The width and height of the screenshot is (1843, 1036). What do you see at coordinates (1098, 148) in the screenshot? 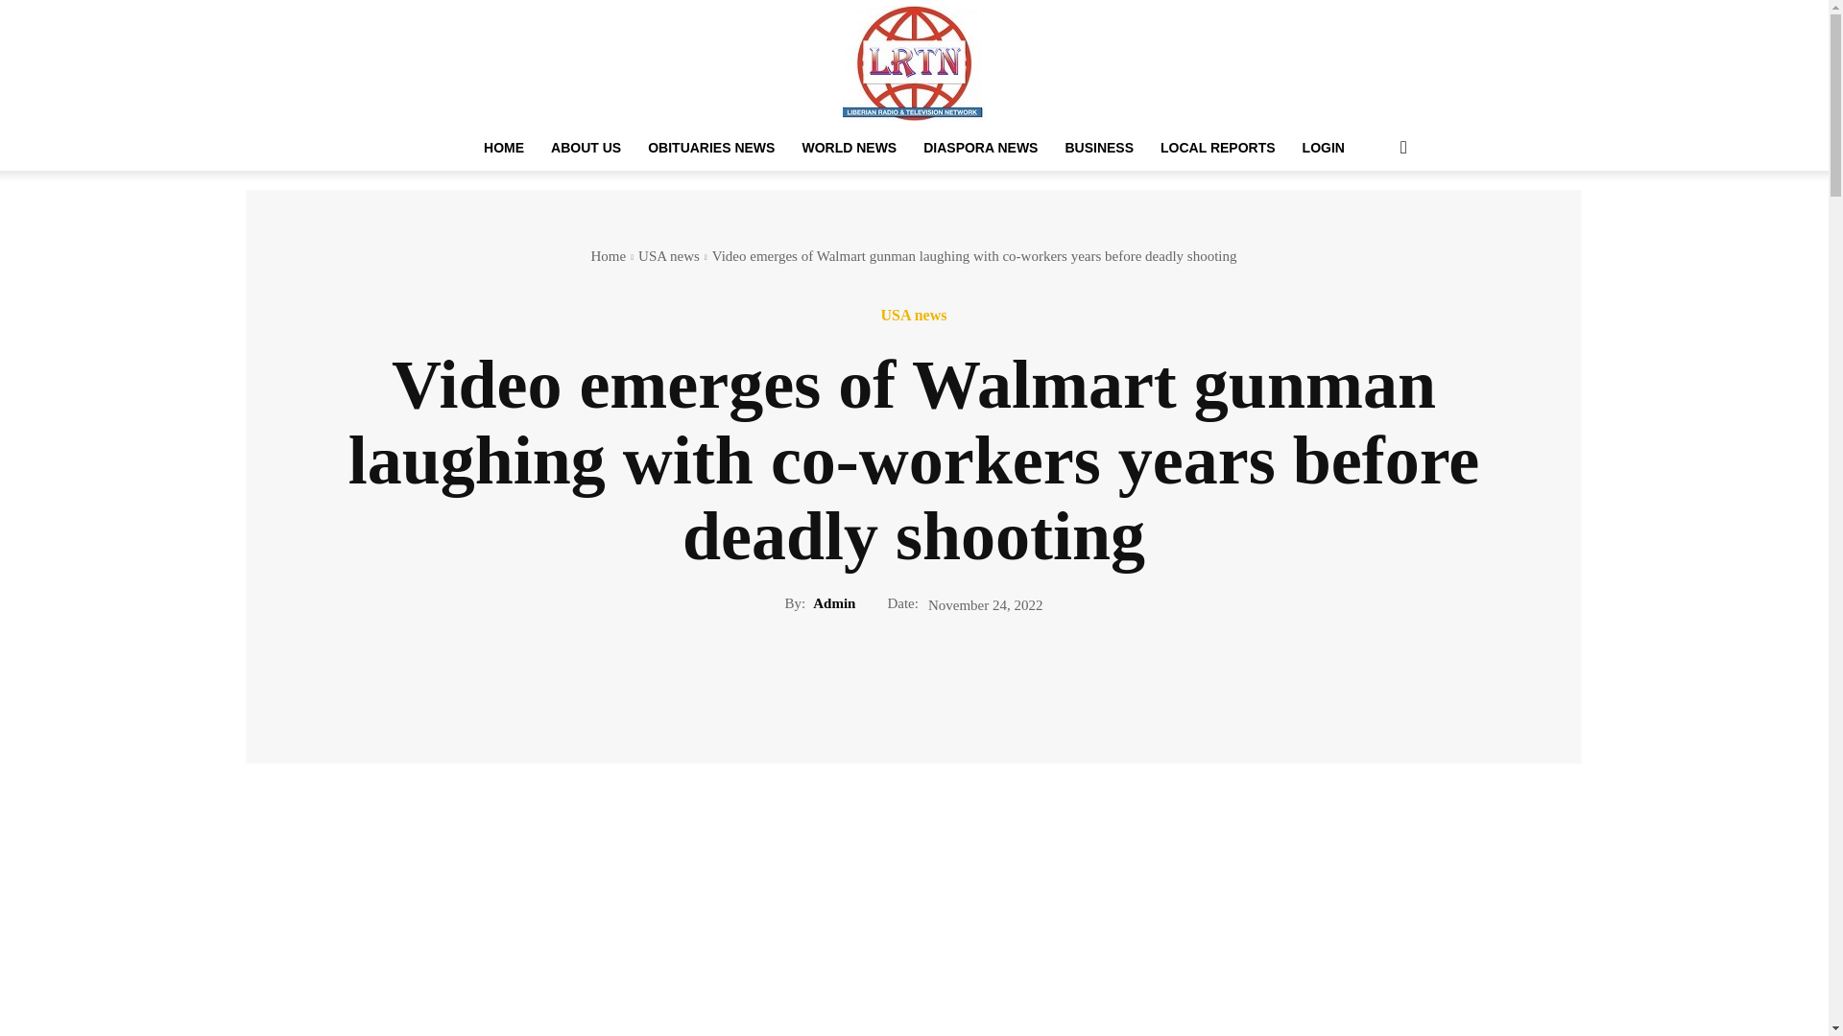
I see `BUSINESS` at bounding box center [1098, 148].